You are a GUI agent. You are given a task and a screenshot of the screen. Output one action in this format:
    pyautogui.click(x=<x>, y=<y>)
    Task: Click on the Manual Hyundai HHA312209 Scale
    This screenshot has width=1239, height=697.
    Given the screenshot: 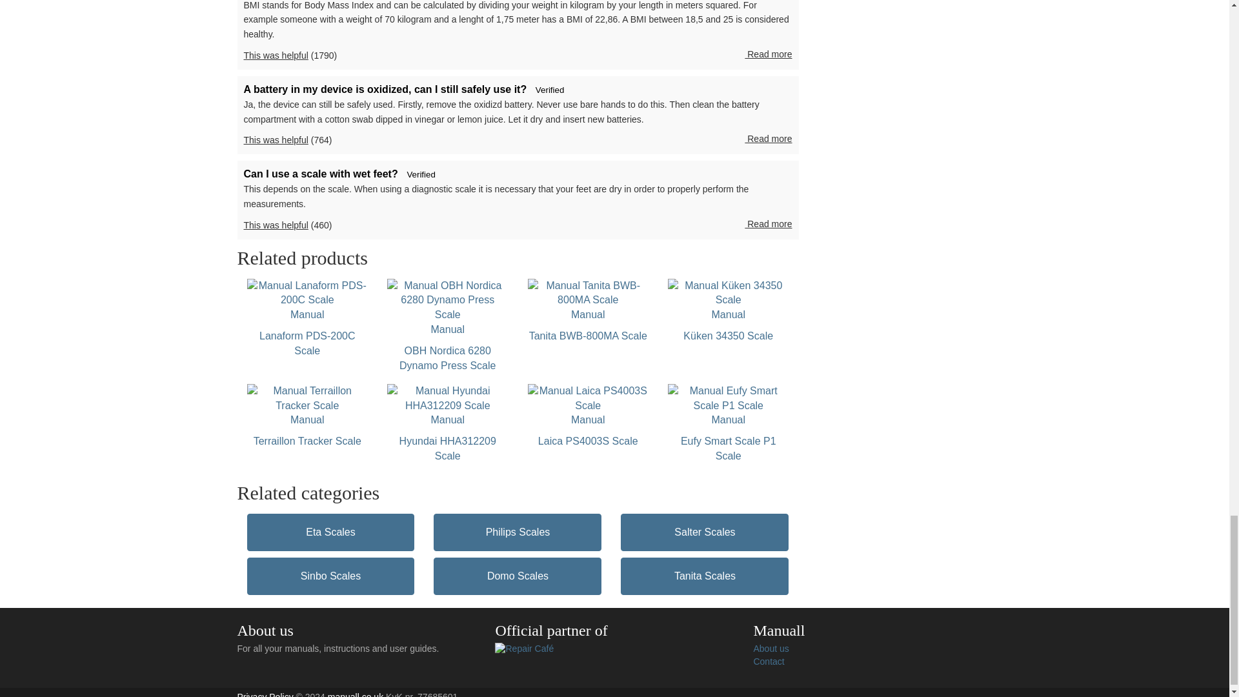 What is the action you would take?
    pyautogui.click(x=704, y=576)
    